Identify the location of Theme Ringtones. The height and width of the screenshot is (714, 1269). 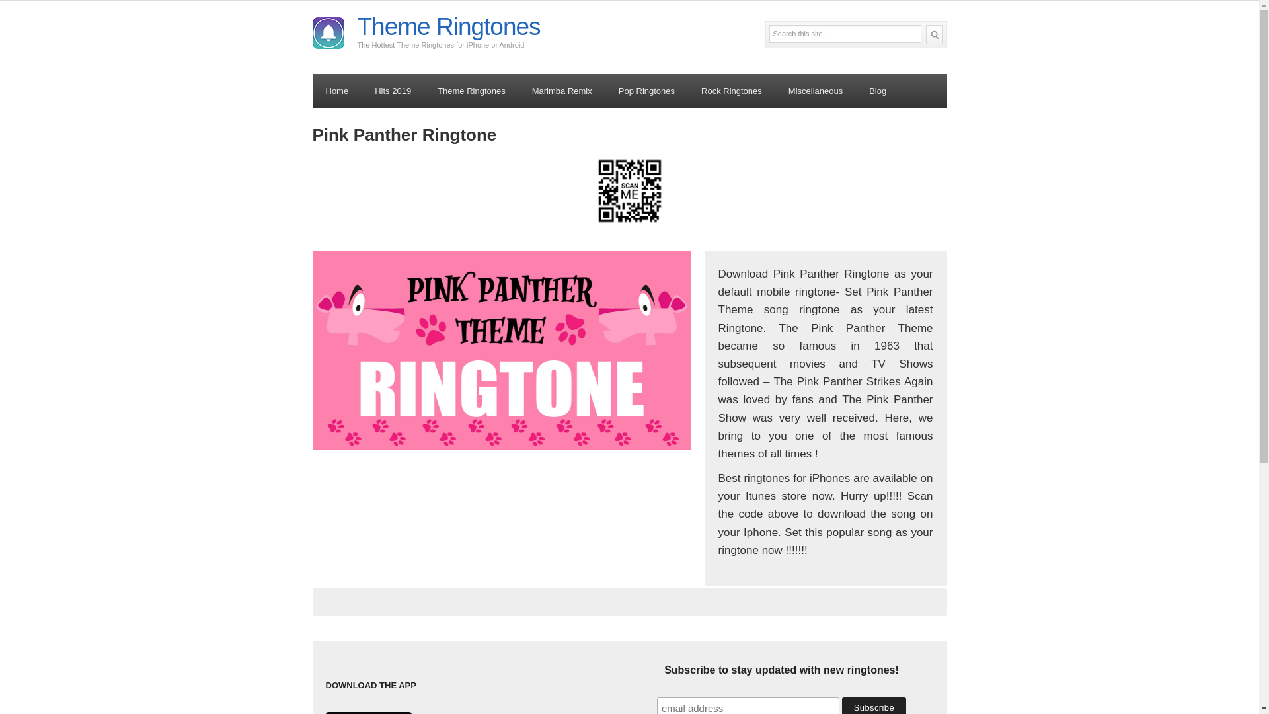
(448, 26).